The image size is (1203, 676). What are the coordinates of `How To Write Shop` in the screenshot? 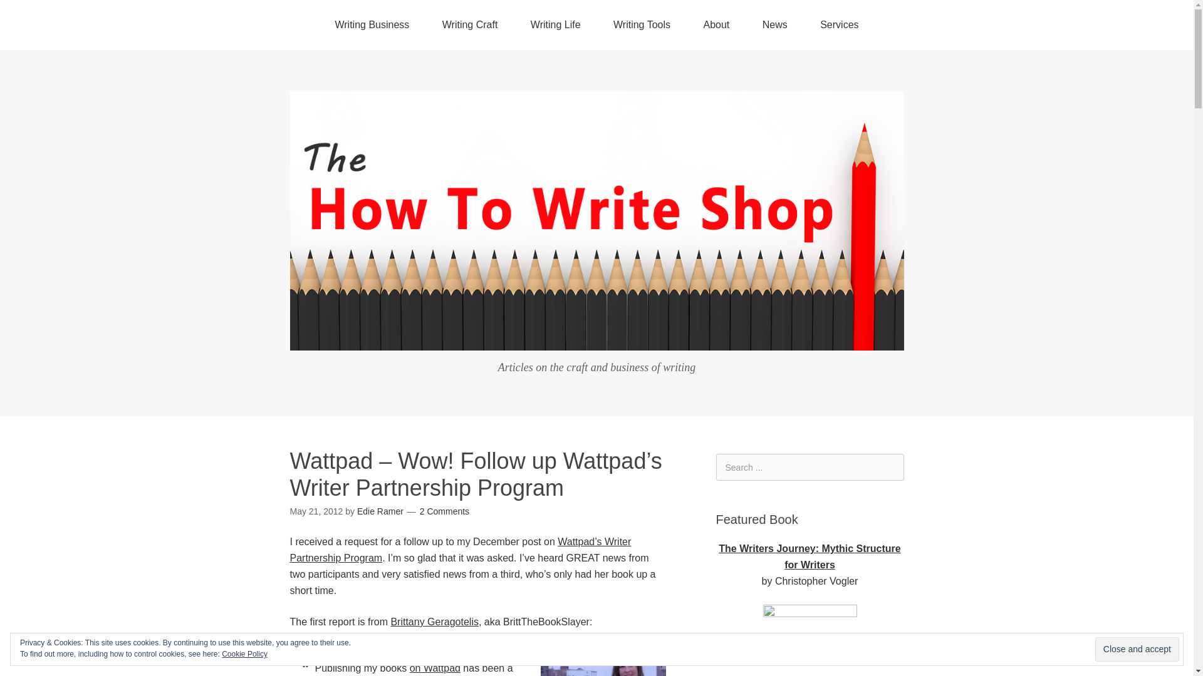 It's located at (596, 341).